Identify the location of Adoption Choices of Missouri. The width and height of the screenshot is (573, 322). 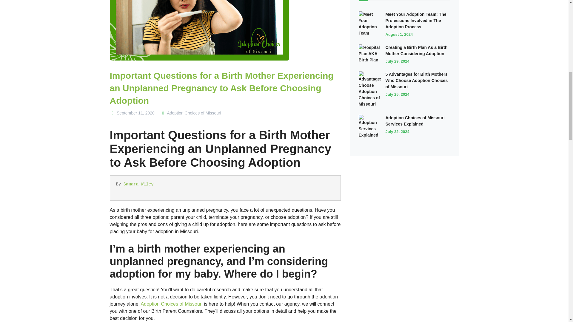
(172, 304).